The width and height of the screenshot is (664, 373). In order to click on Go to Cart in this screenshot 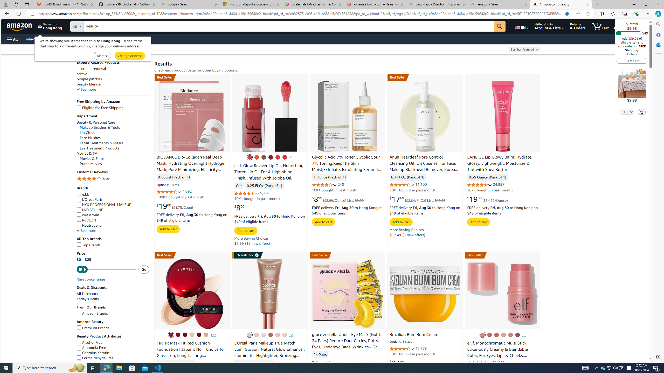, I will do `click(632, 61)`.